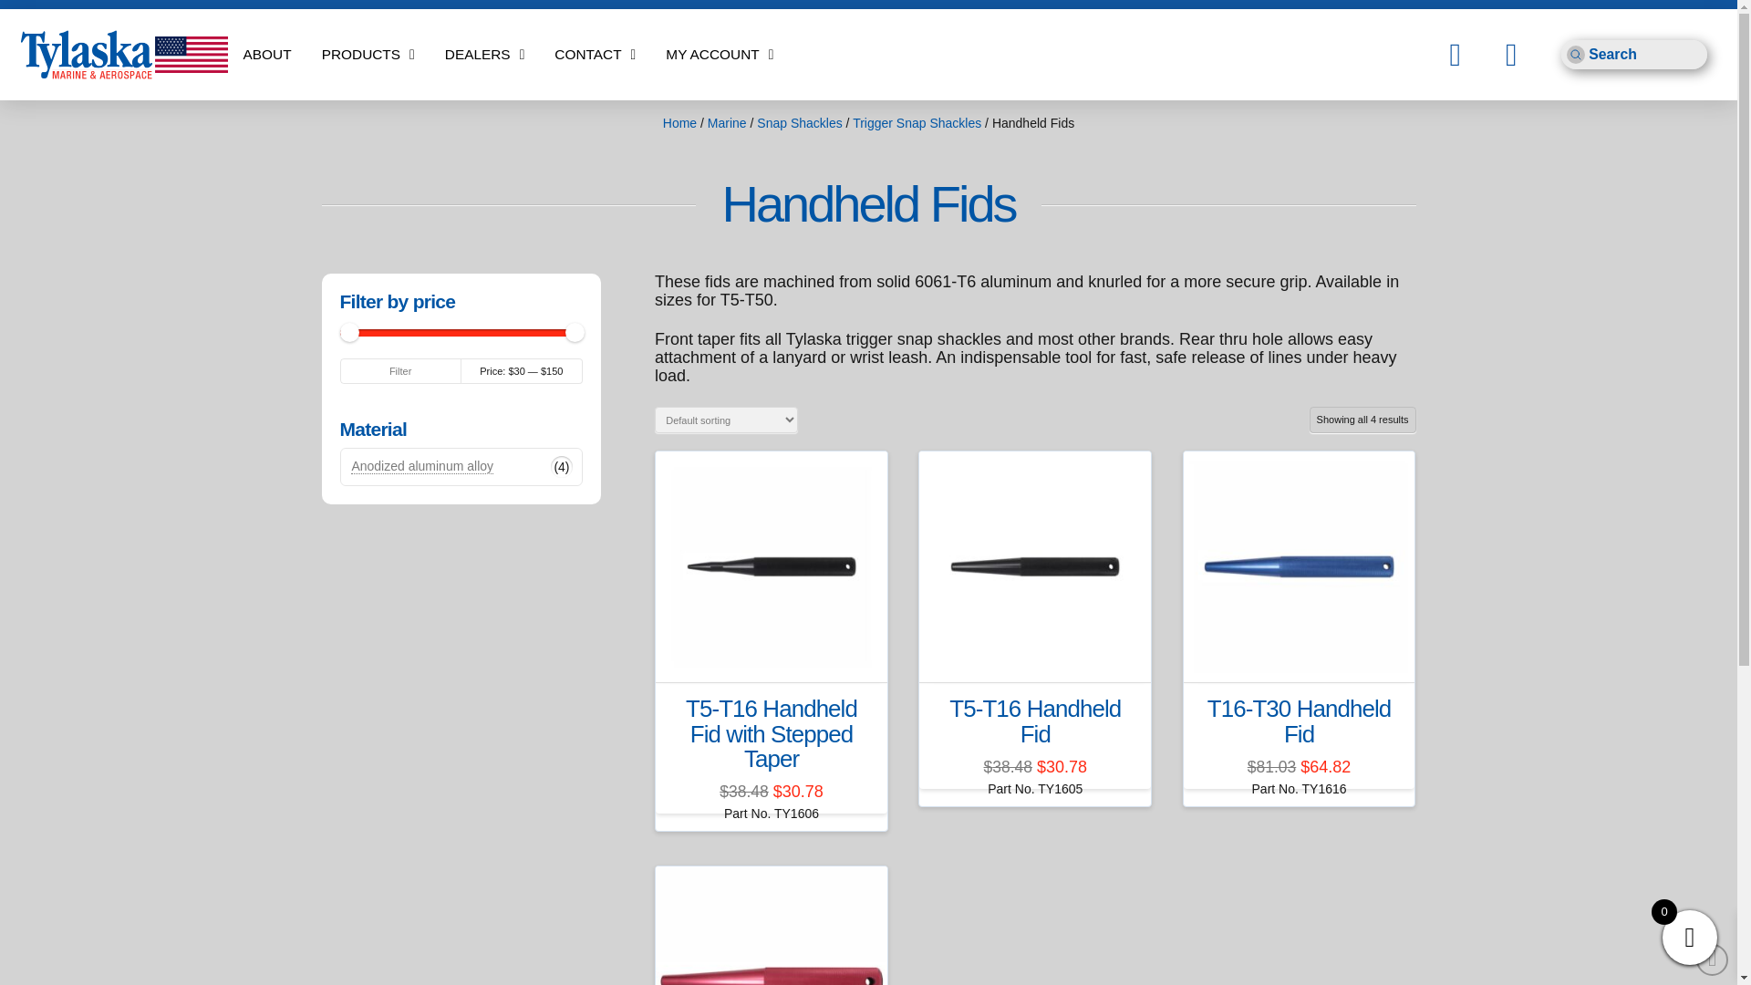 Image resolution: width=1751 pixels, height=985 pixels. What do you see at coordinates (727, 122) in the screenshot?
I see `Marine` at bounding box center [727, 122].